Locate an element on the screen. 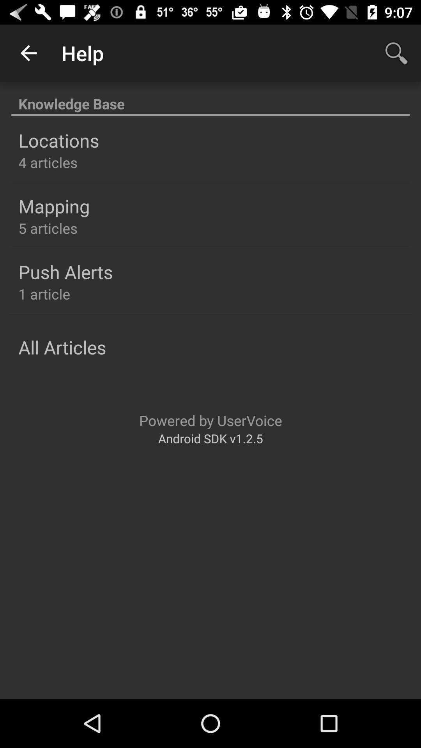  press the app to the left of help is located at coordinates (28, 53).